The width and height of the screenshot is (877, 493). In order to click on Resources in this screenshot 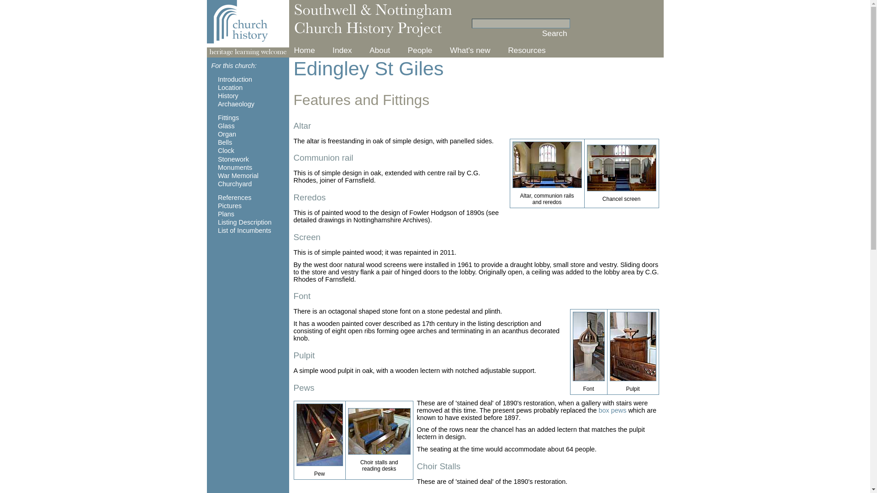, I will do `click(526, 50)`.